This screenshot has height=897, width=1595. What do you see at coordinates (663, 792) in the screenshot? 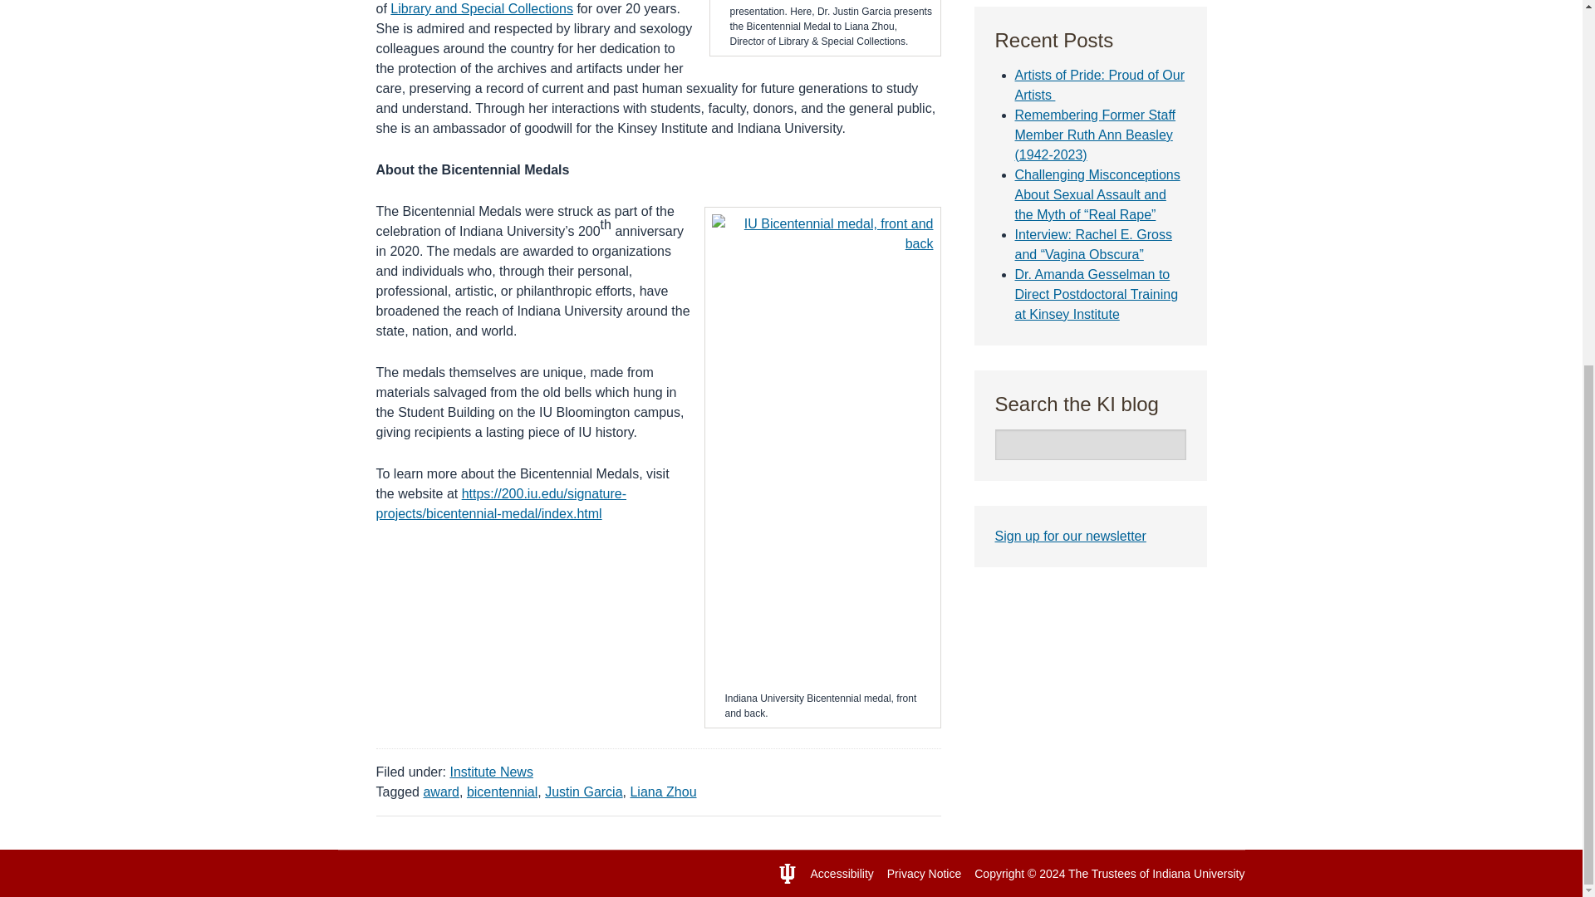
I see `Liana Zhou` at bounding box center [663, 792].